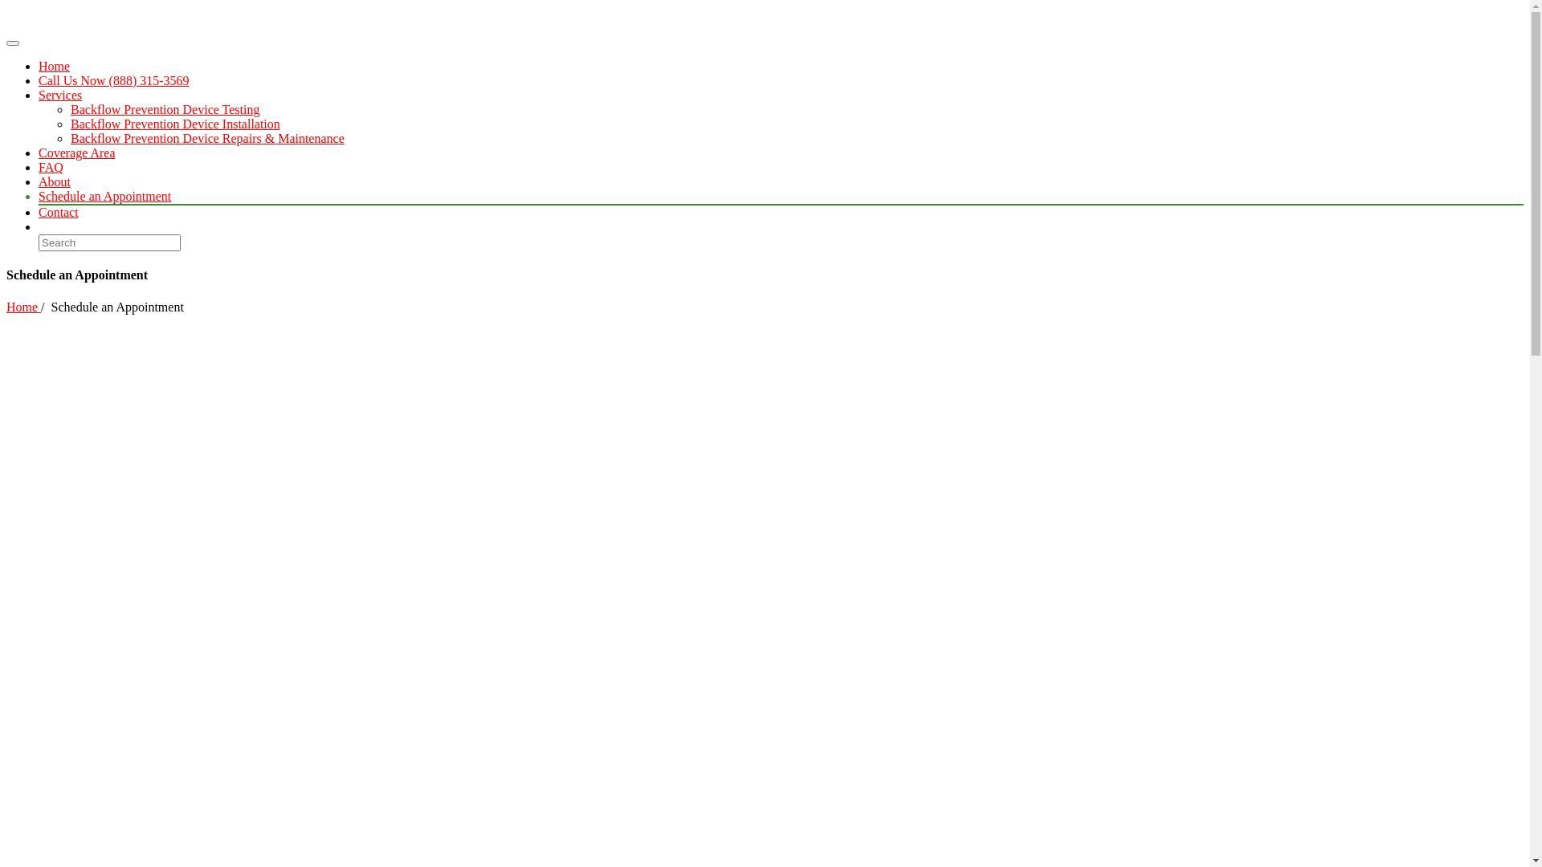 This screenshot has width=1542, height=867. Describe the element at coordinates (60, 95) in the screenshot. I see `Services` at that location.